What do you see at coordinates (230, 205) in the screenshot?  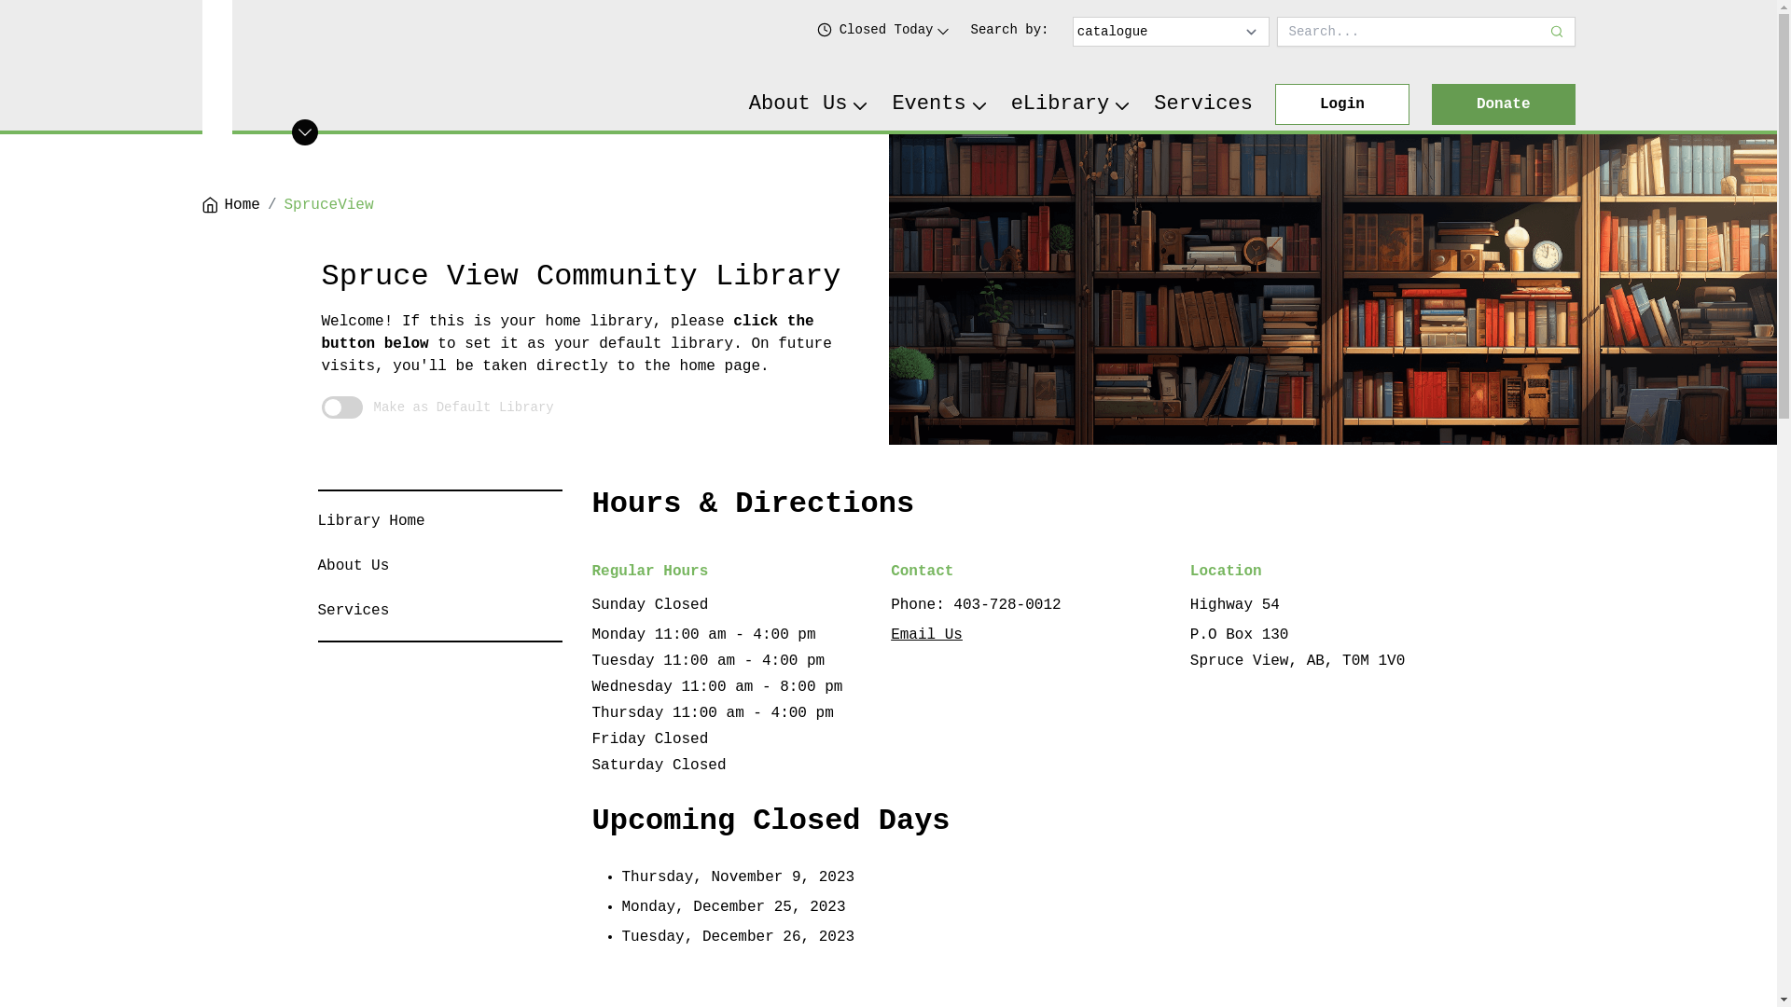 I see `Home` at bounding box center [230, 205].